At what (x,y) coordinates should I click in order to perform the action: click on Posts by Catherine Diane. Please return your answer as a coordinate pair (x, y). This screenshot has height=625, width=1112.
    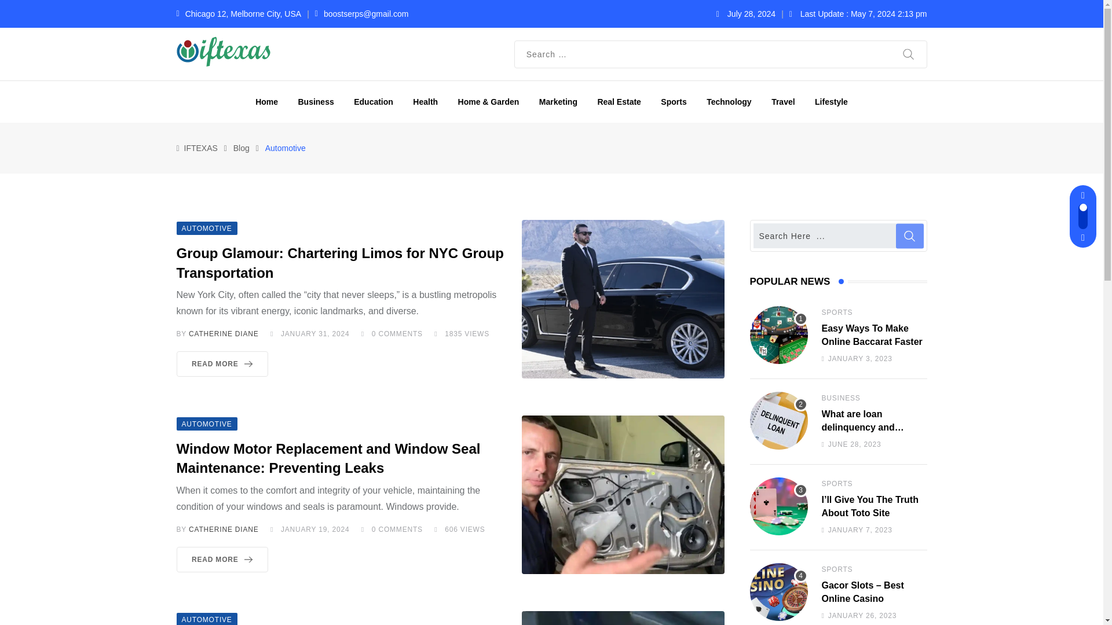
    Looking at the image, I should click on (224, 530).